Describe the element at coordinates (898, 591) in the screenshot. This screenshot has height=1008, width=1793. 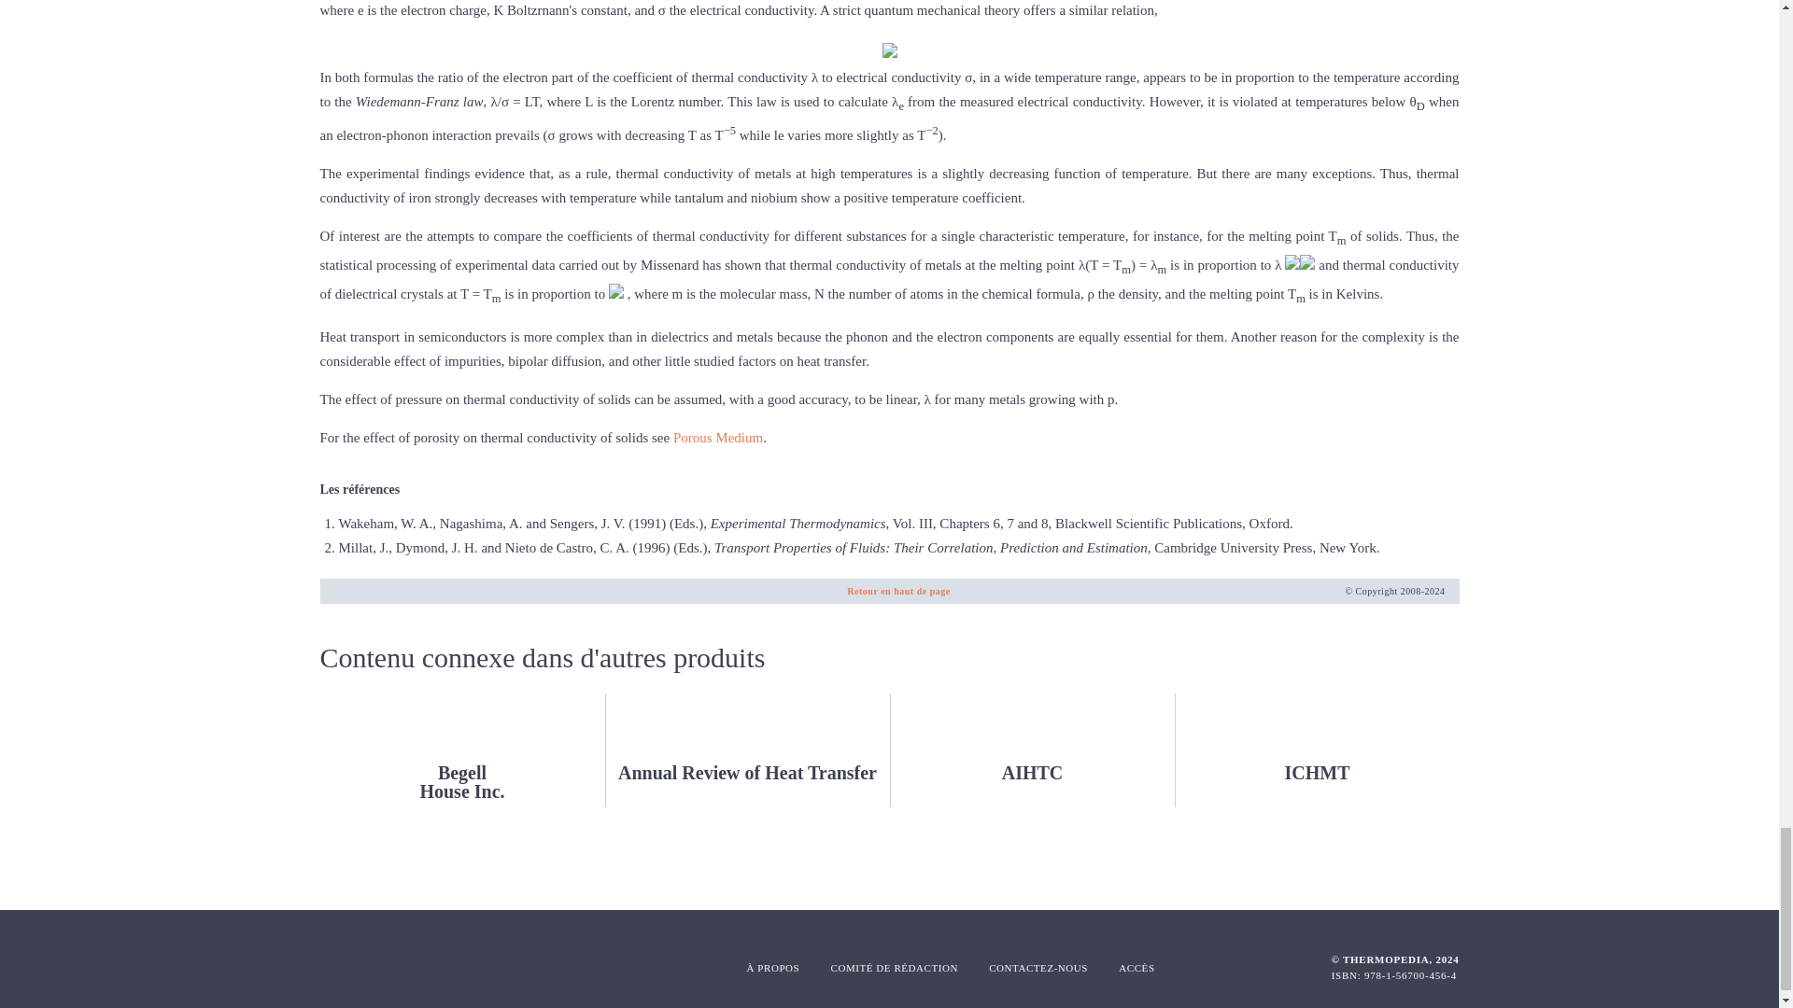
I see `Retour en haut de page` at that location.